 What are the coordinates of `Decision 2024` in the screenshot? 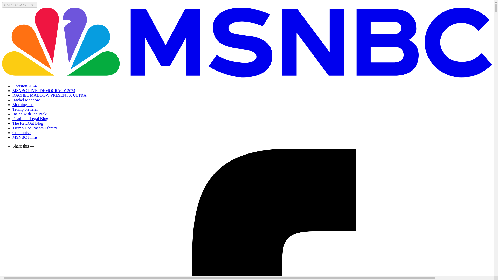 It's located at (24, 86).